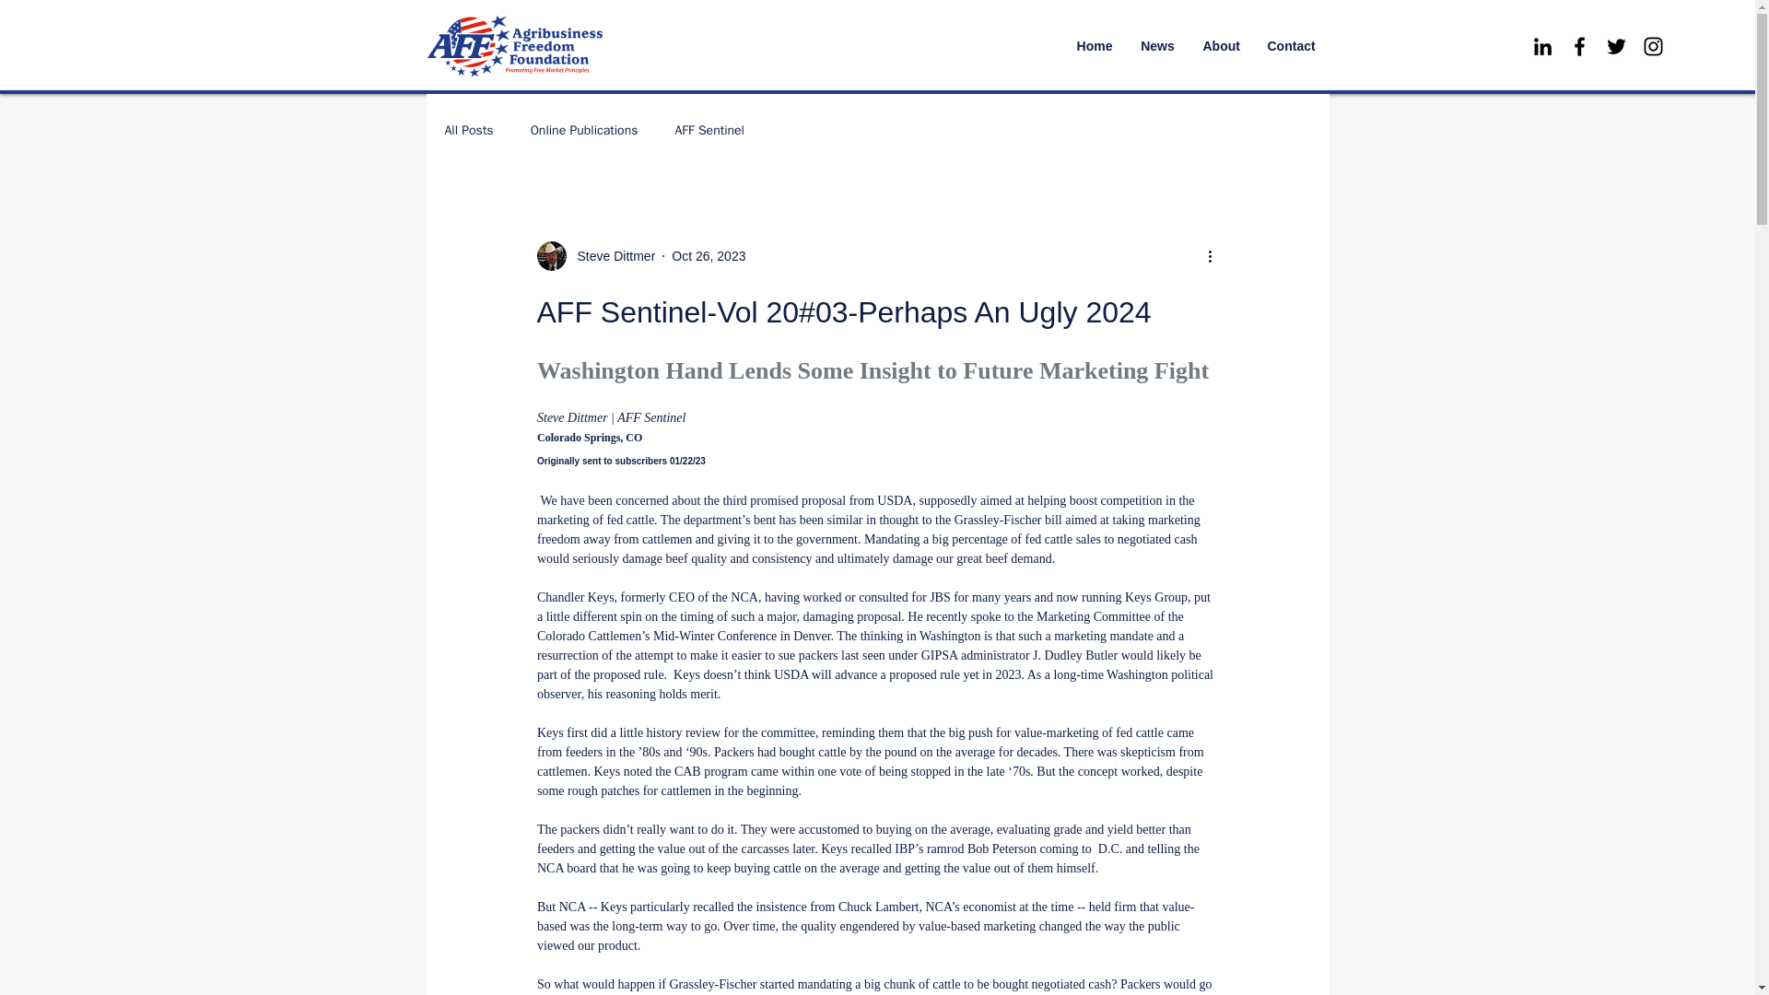  Describe the element at coordinates (584, 131) in the screenshot. I see `Online Publications` at that location.